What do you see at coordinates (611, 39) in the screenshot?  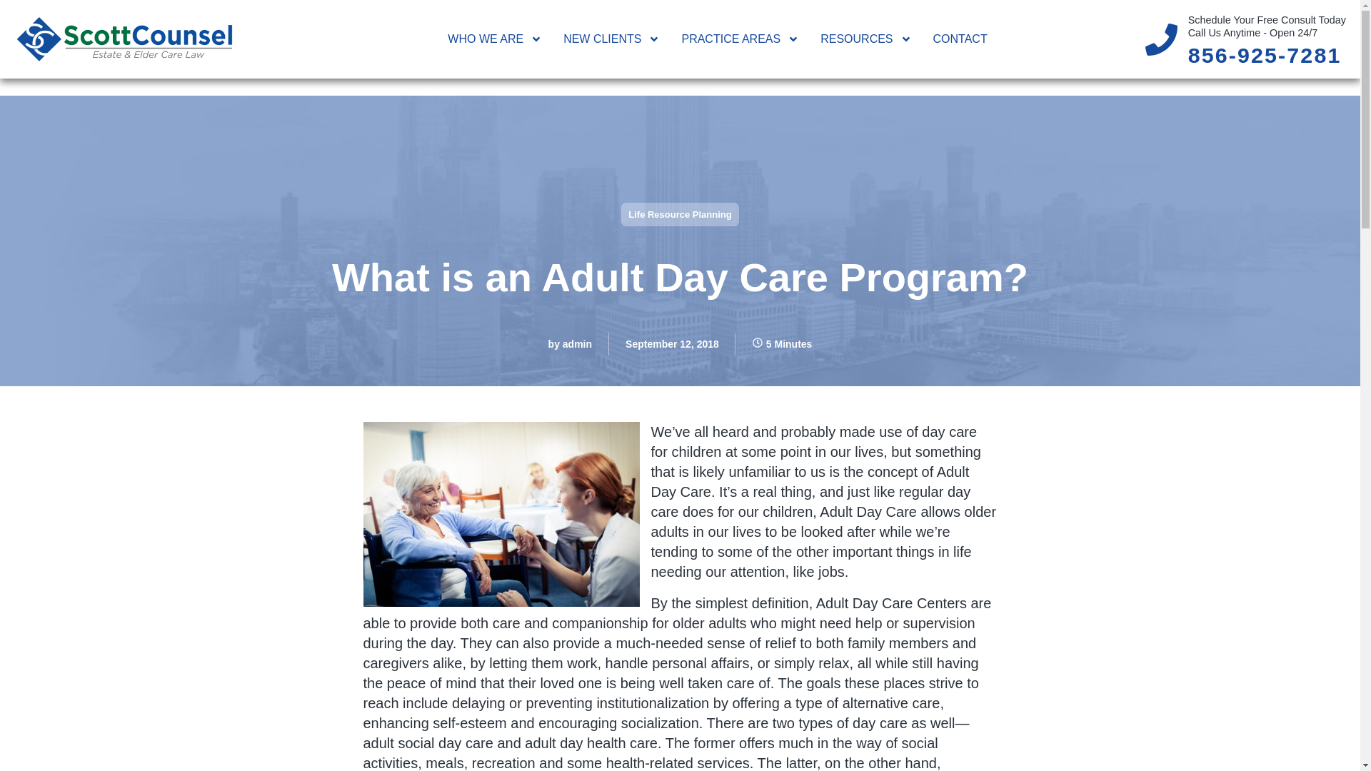 I see `NEW CLIENTS` at bounding box center [611, 39].